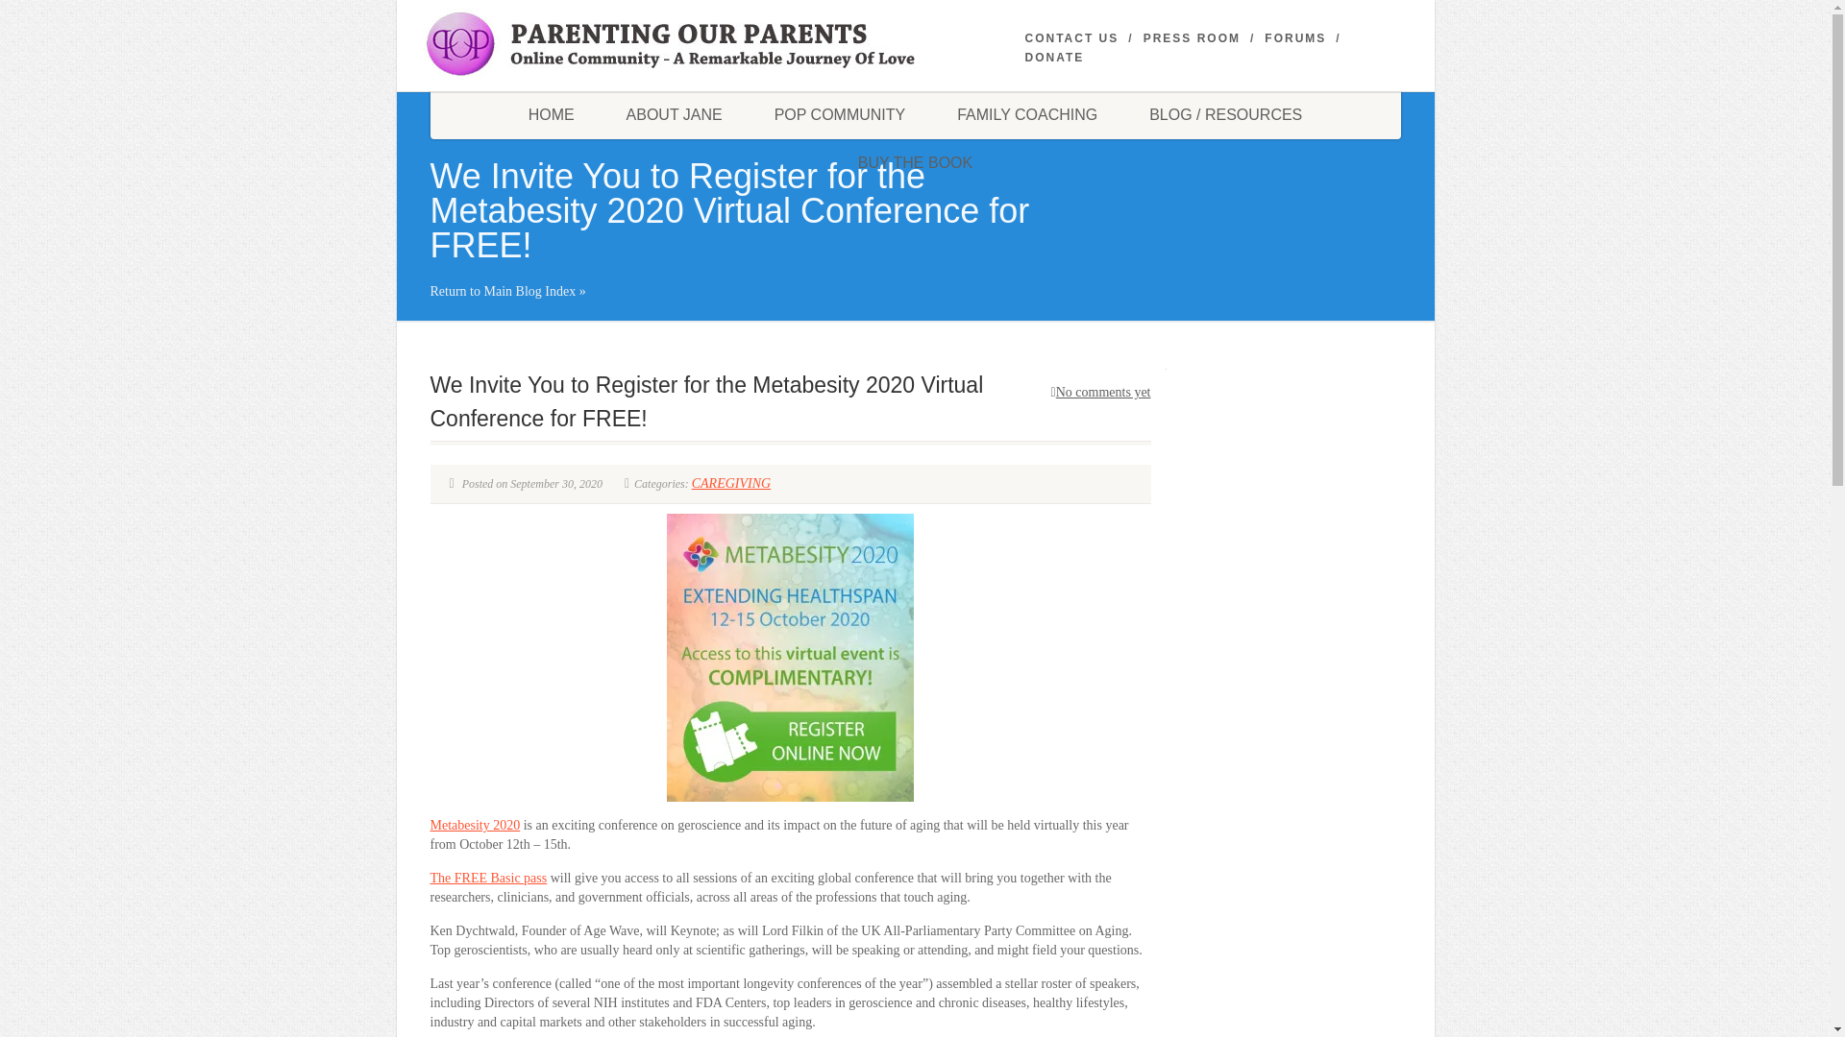  Describe the element at coordinates (840, 115) in the screenshot. I see `POP COMMUNITY` at that location.